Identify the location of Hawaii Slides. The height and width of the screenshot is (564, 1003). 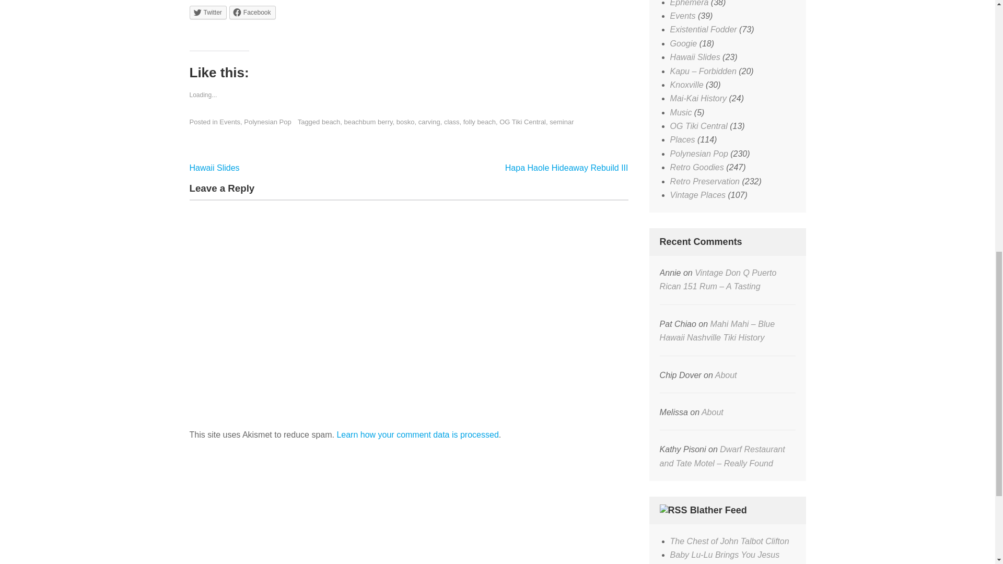
(214, 167).